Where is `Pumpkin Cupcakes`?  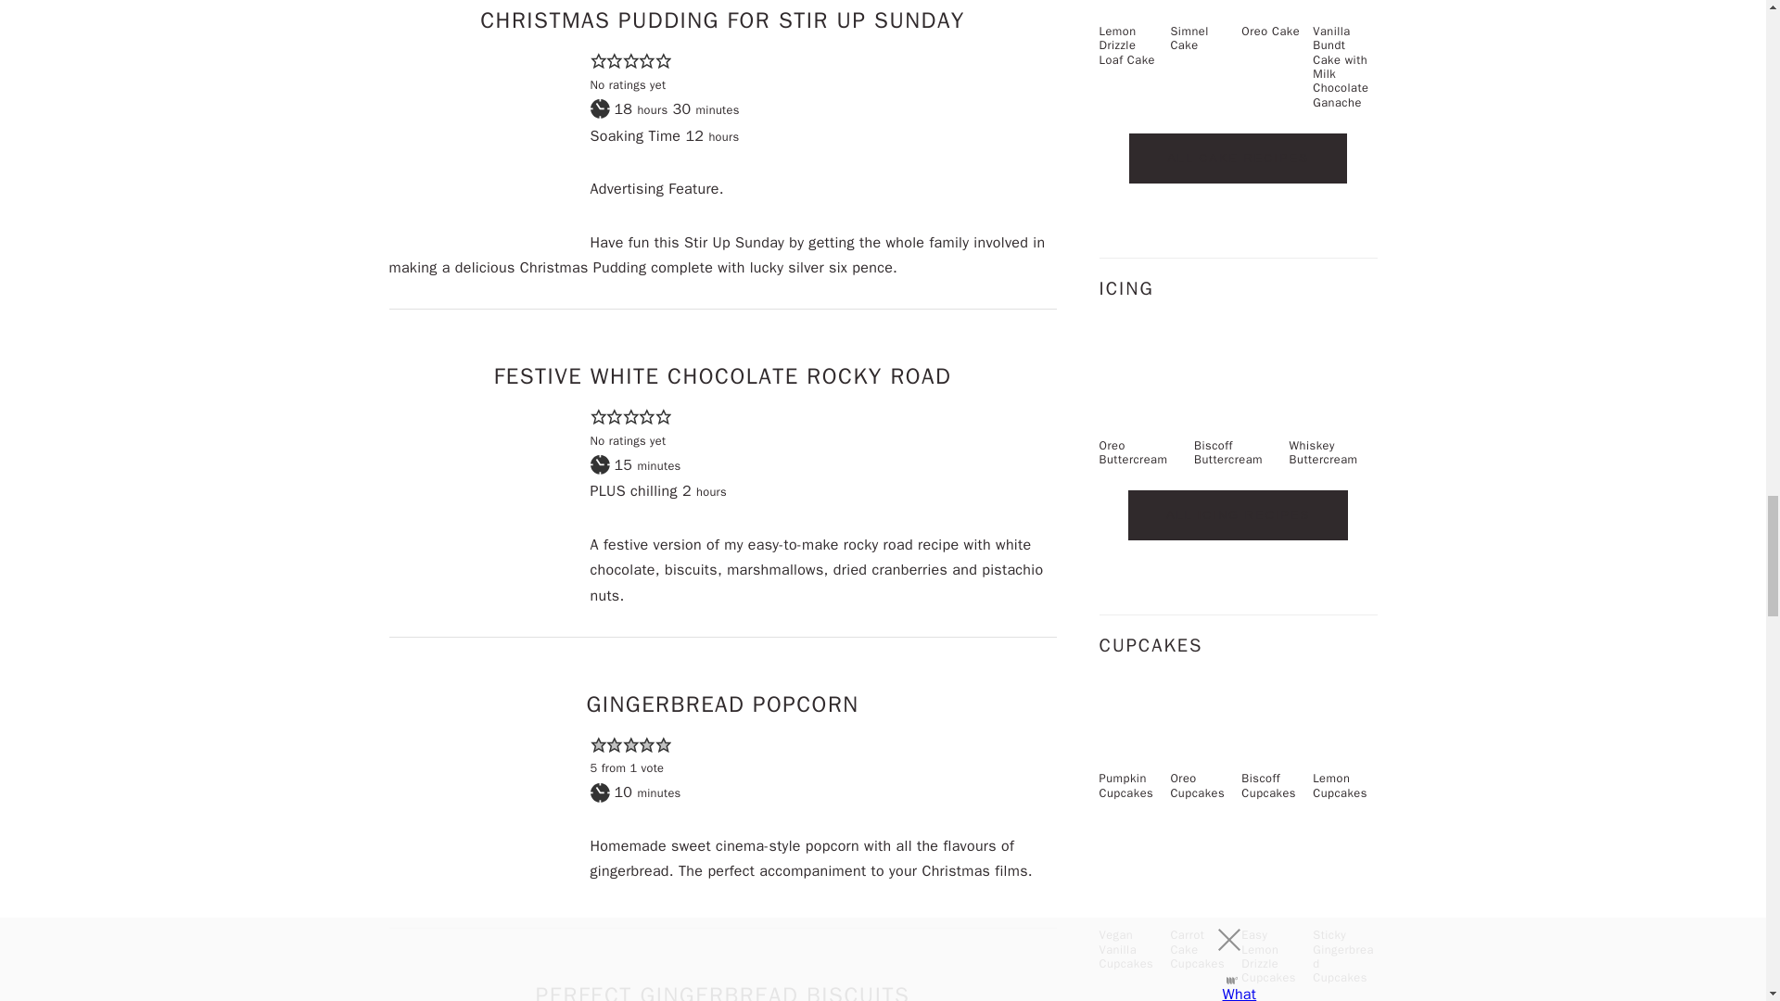
Pumpkin Cupcakes is located at coordinates (1131, 727).